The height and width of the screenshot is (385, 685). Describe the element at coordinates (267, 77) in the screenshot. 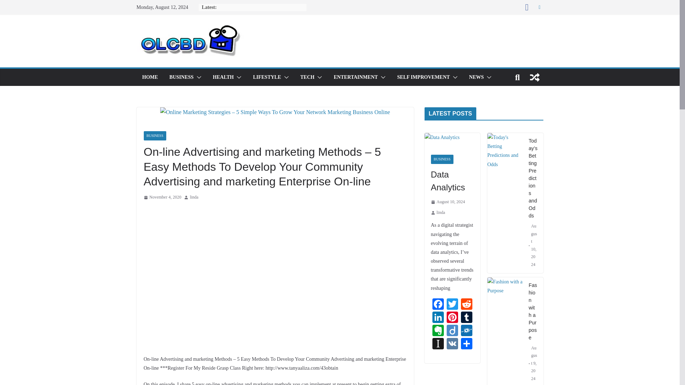

I see `LIFESTYLE` at that location.